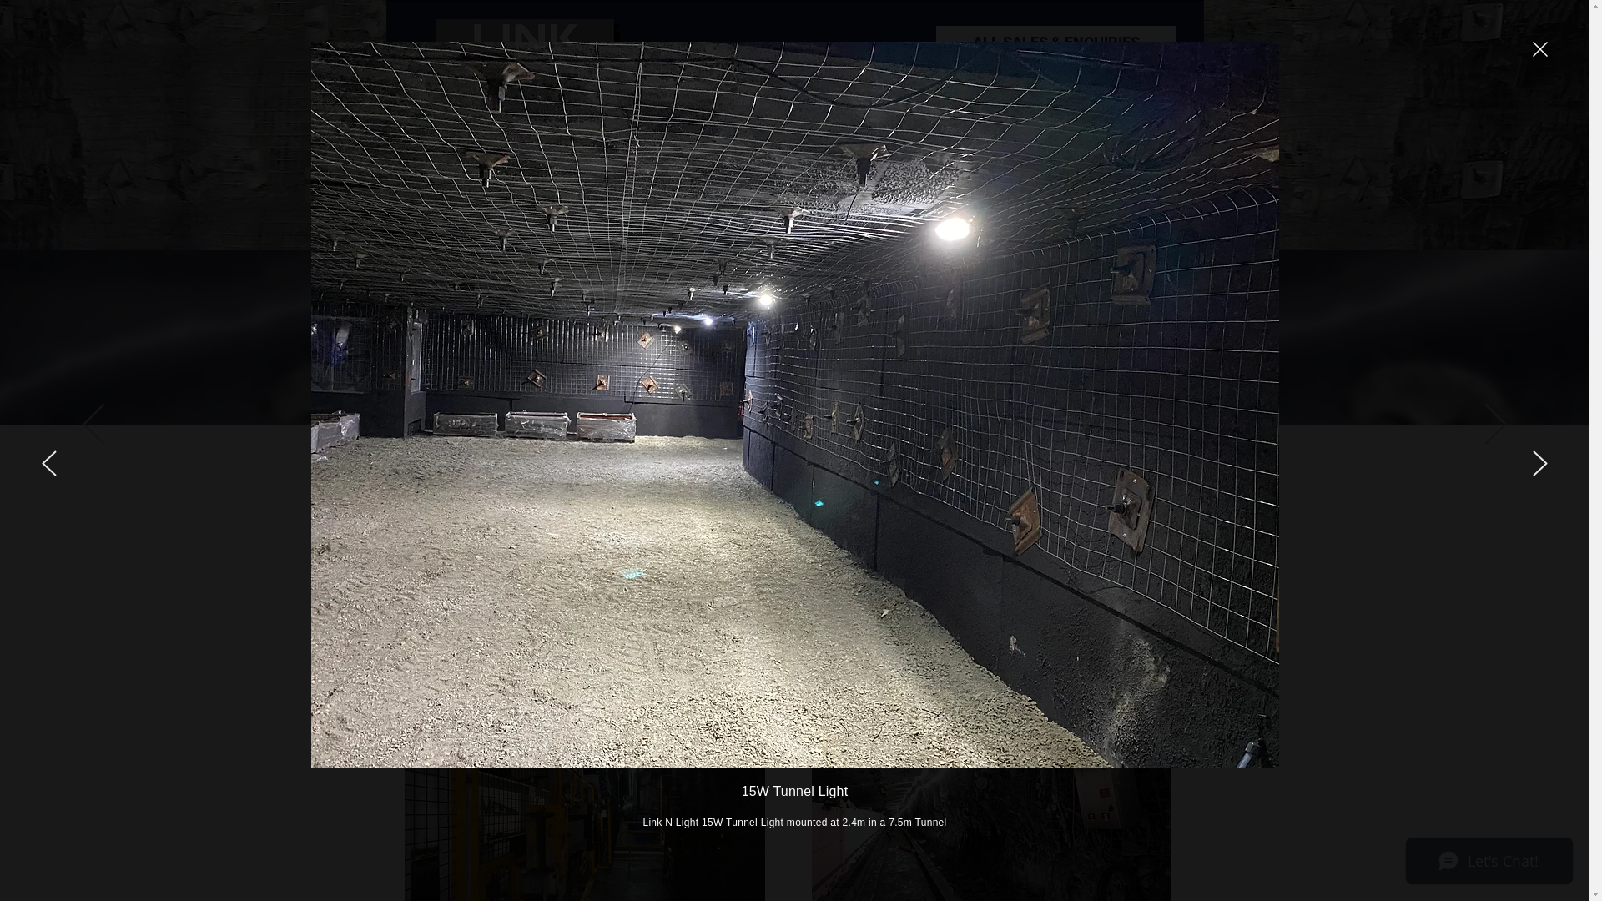 The image size is (1602, 901). Describe the element at coordinates (448, 229) in the screenshot. I see `HOME` at that location.